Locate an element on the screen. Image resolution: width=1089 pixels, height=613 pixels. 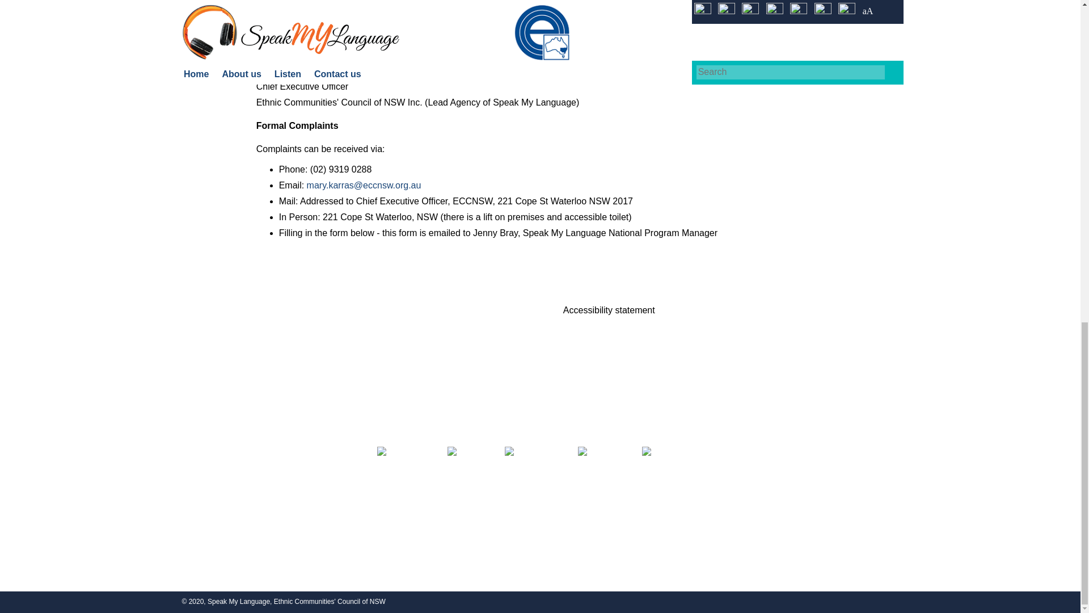
Partners is located at coordinates (334, 330).